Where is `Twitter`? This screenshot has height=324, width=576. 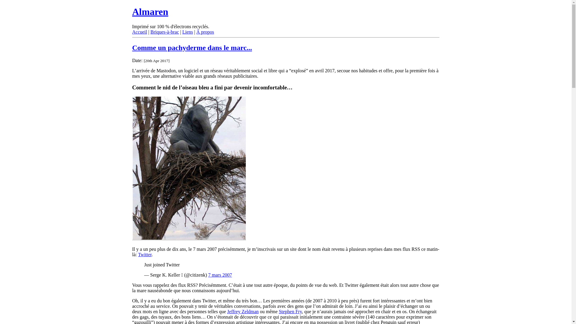 Twitter is located at coordinates (145, 254).